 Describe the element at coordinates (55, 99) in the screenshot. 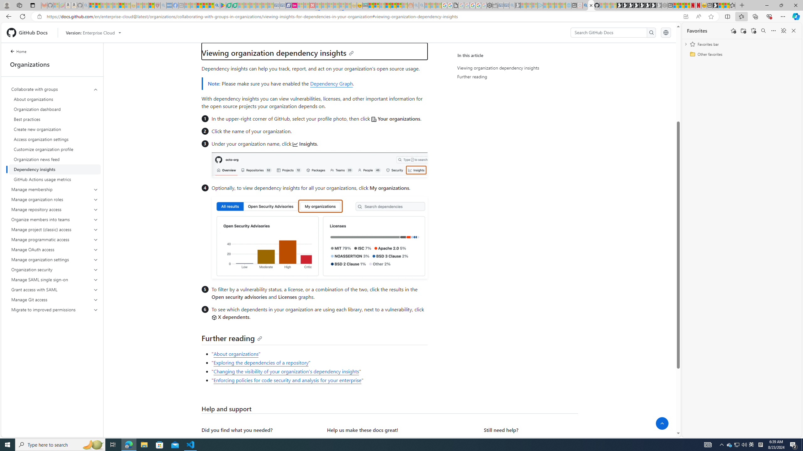

I see `About organizations` at that location.